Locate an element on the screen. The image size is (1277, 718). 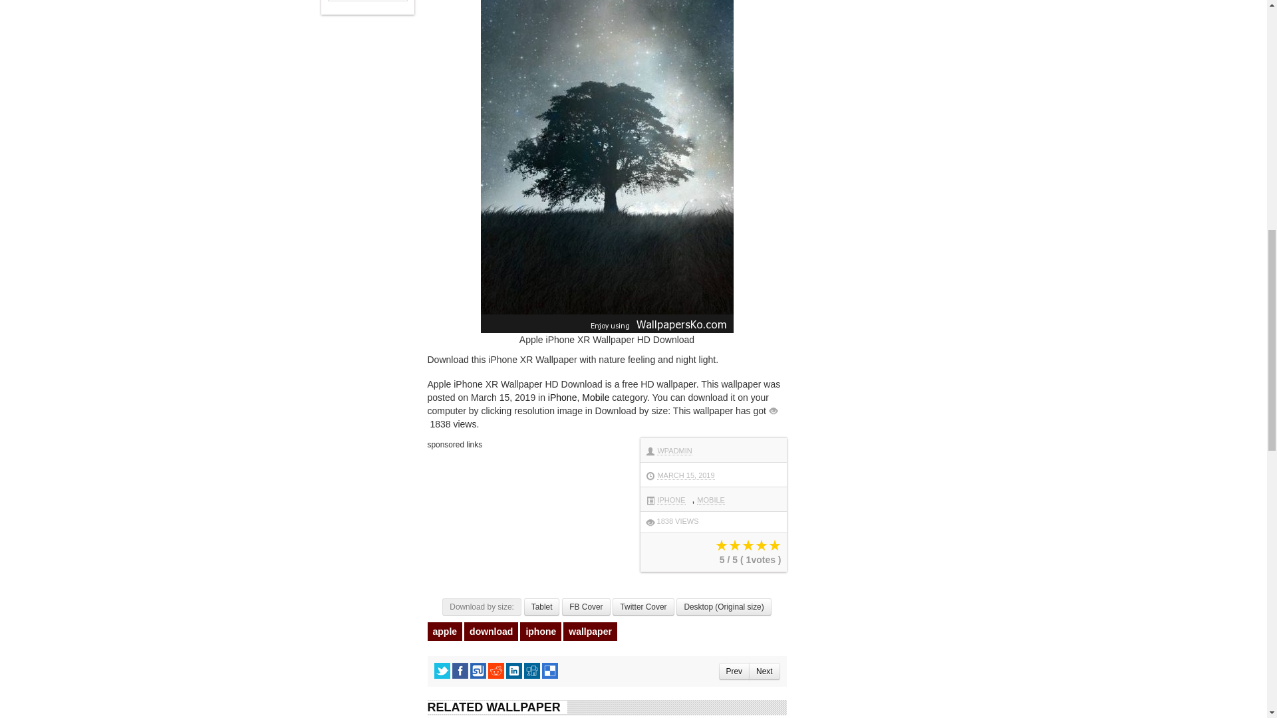
9:40 am is located at coordinates (685, 475).